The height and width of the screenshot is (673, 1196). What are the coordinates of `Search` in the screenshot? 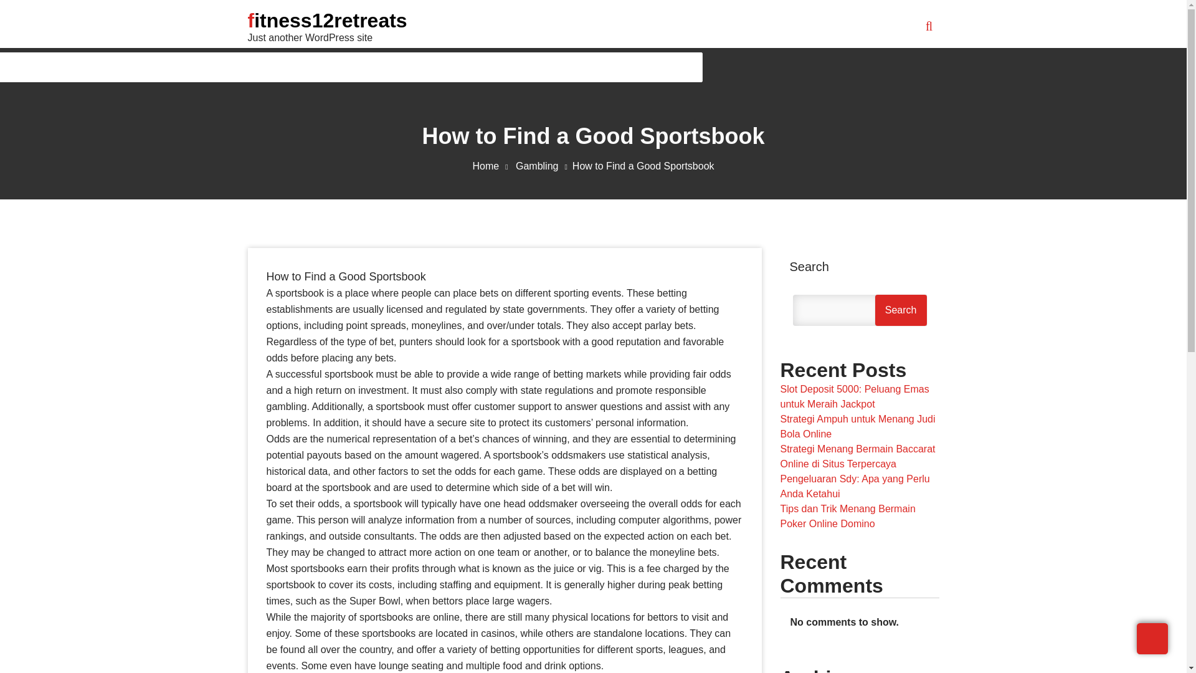 It's located at (901, 310).